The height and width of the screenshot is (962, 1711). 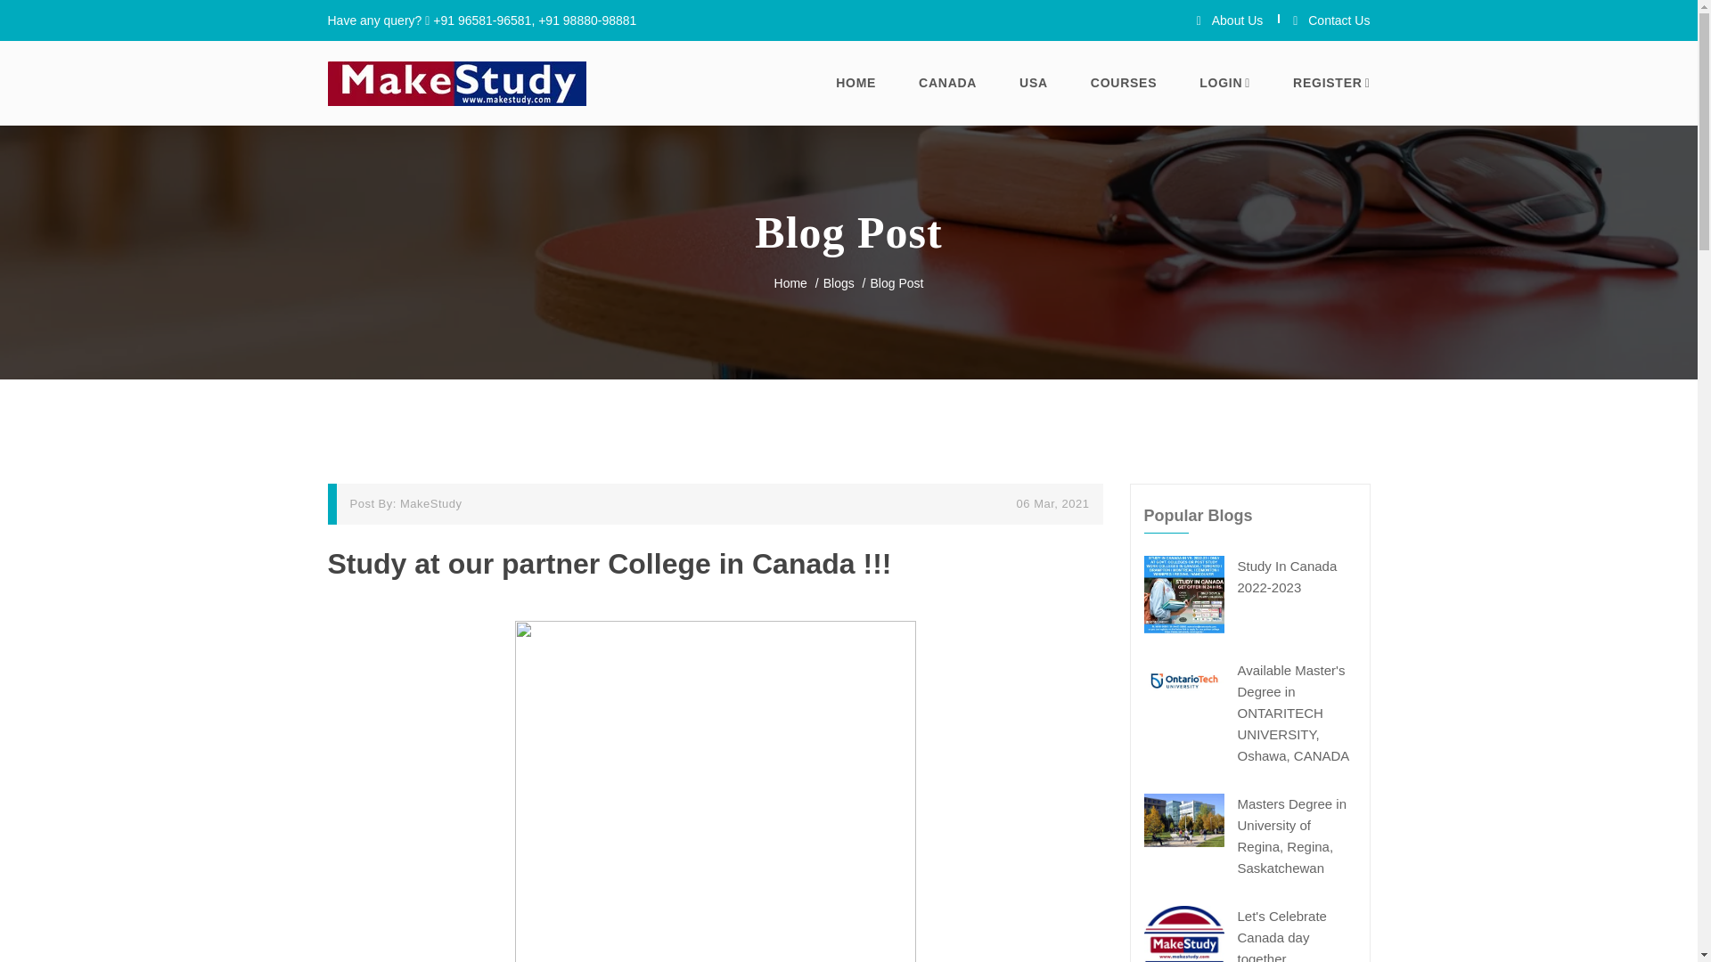 I want to click on REGISTER, so click(x=1331, y=84).